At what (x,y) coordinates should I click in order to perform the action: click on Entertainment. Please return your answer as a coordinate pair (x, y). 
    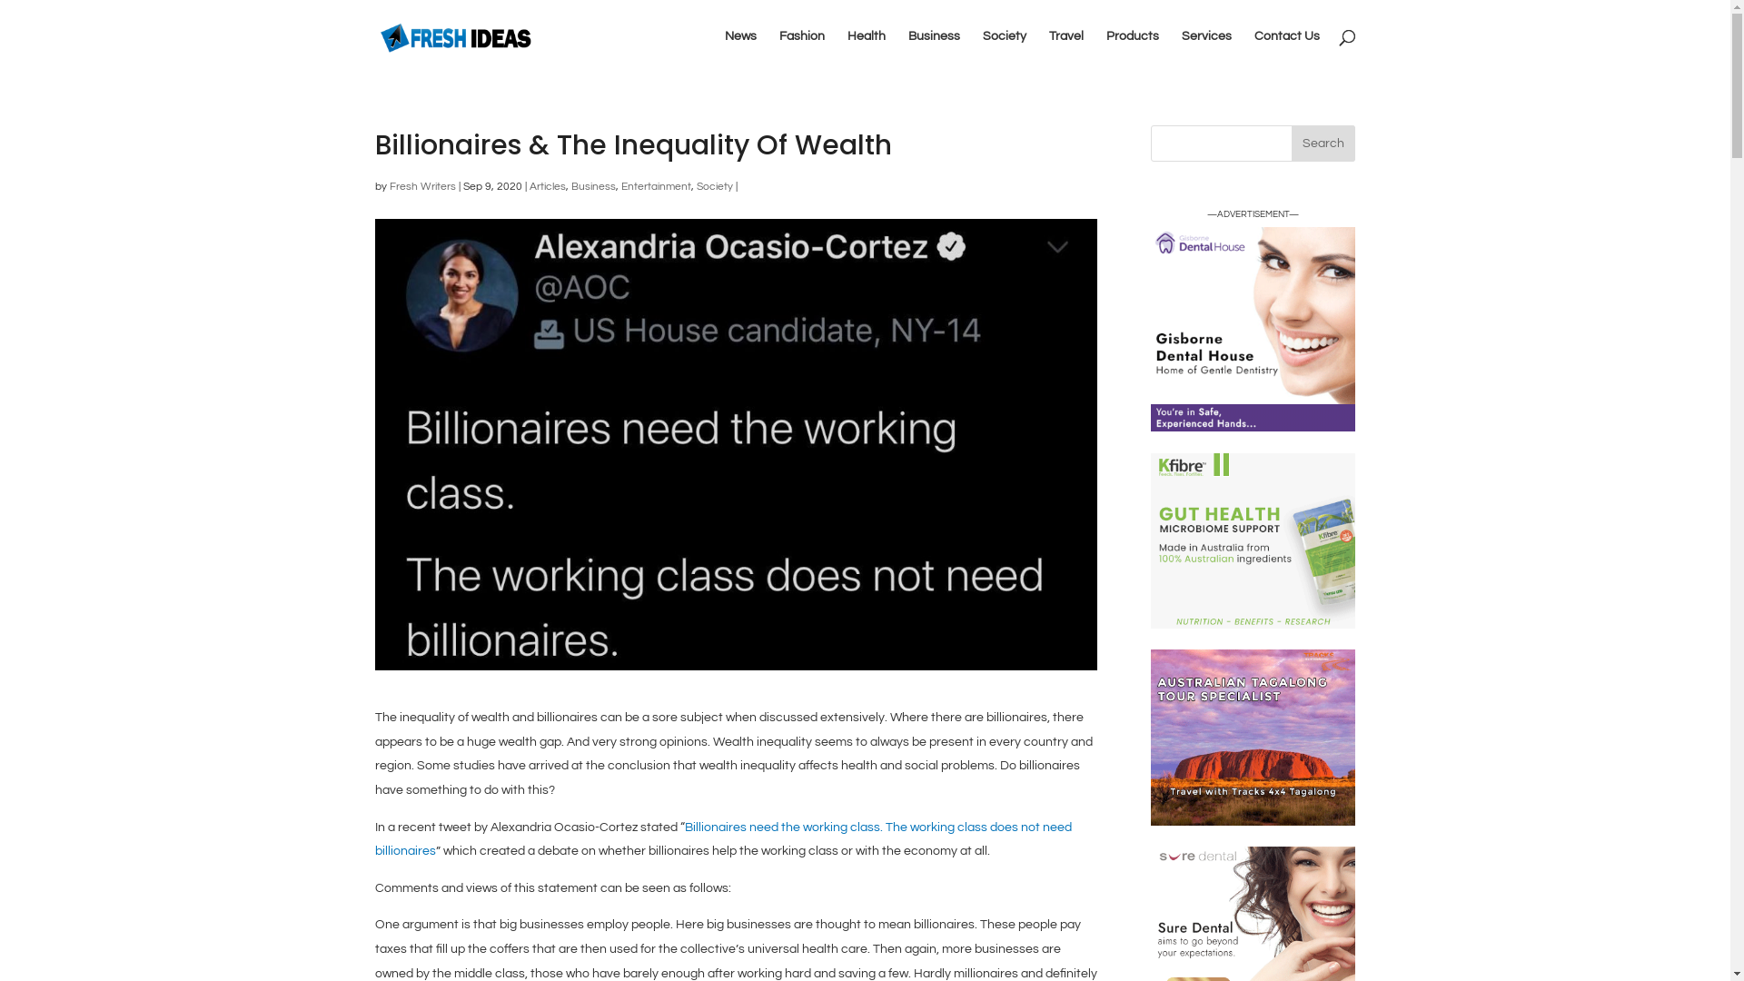
    Looking at the image, I should click on (656, 187).